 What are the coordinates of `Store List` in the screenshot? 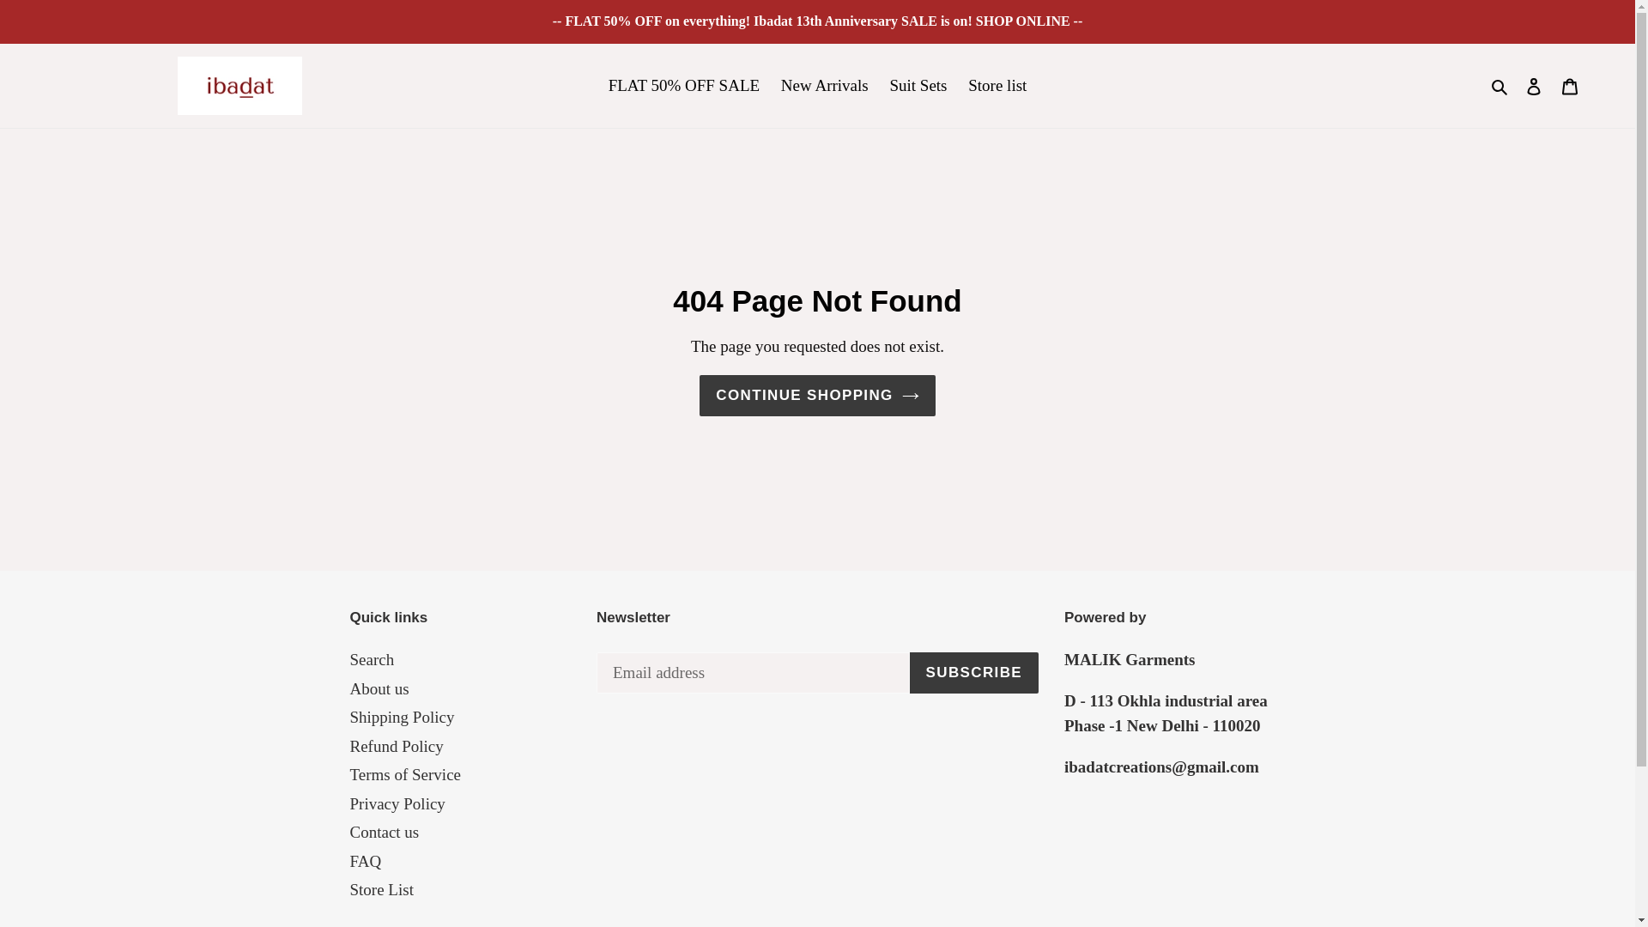 It's located at (381, 889).